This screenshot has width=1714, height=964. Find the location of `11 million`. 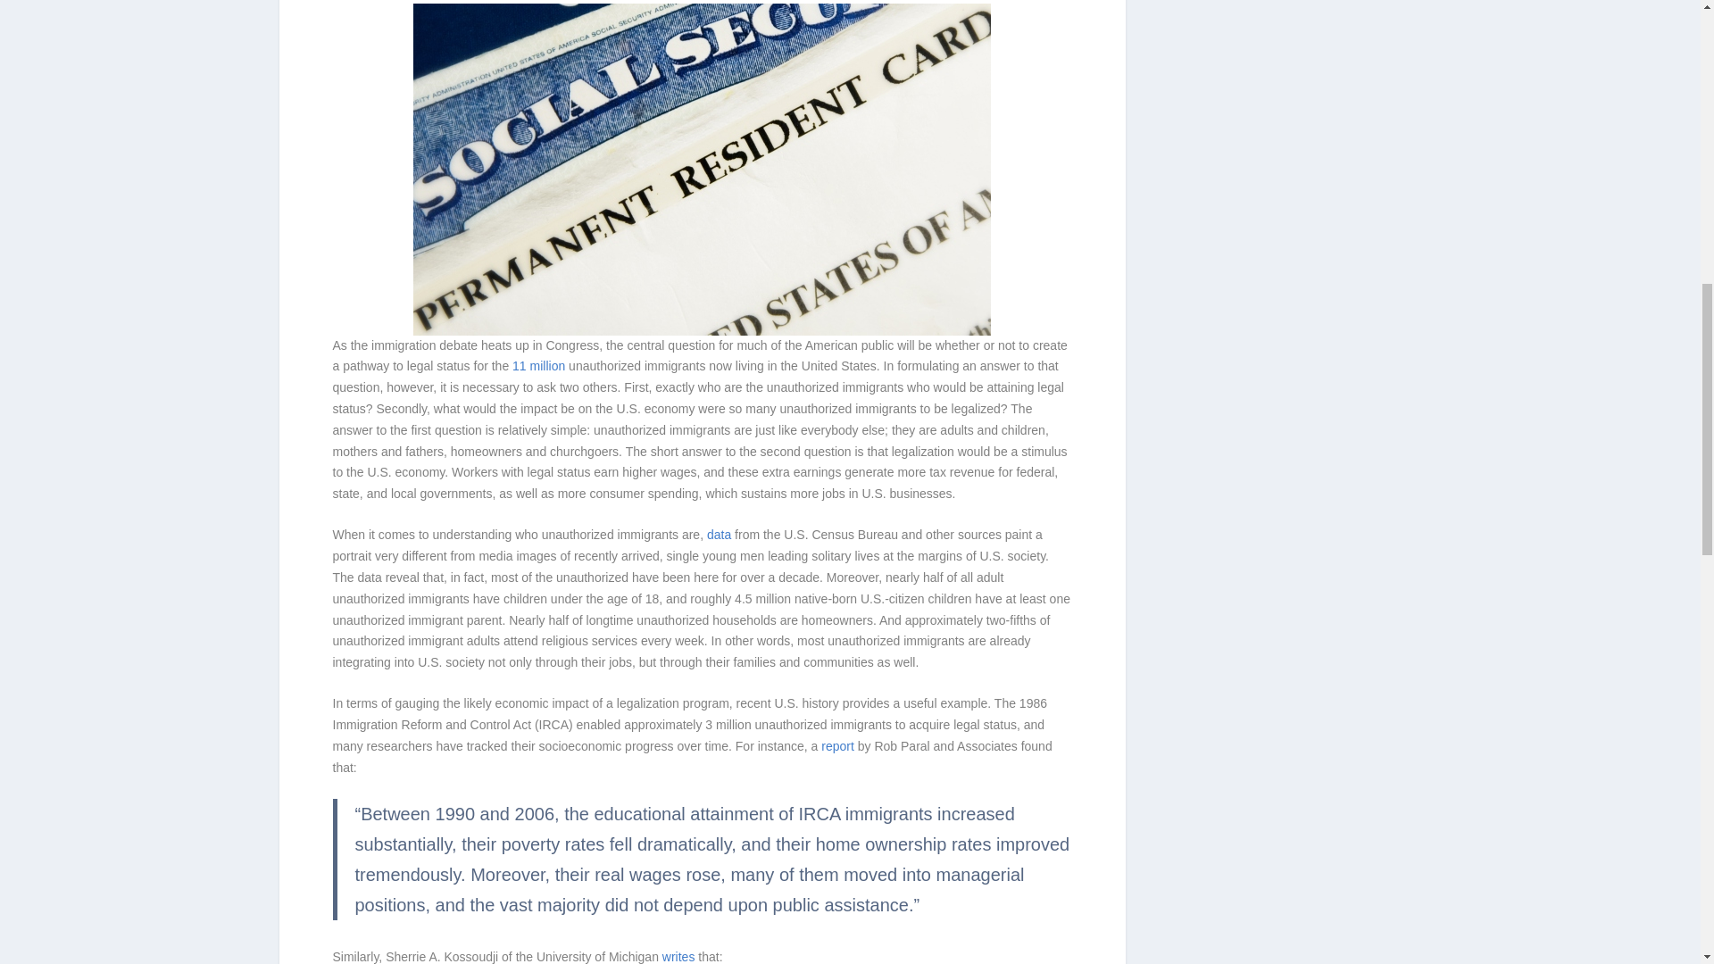

11 million is located at coordinates (539, 365).